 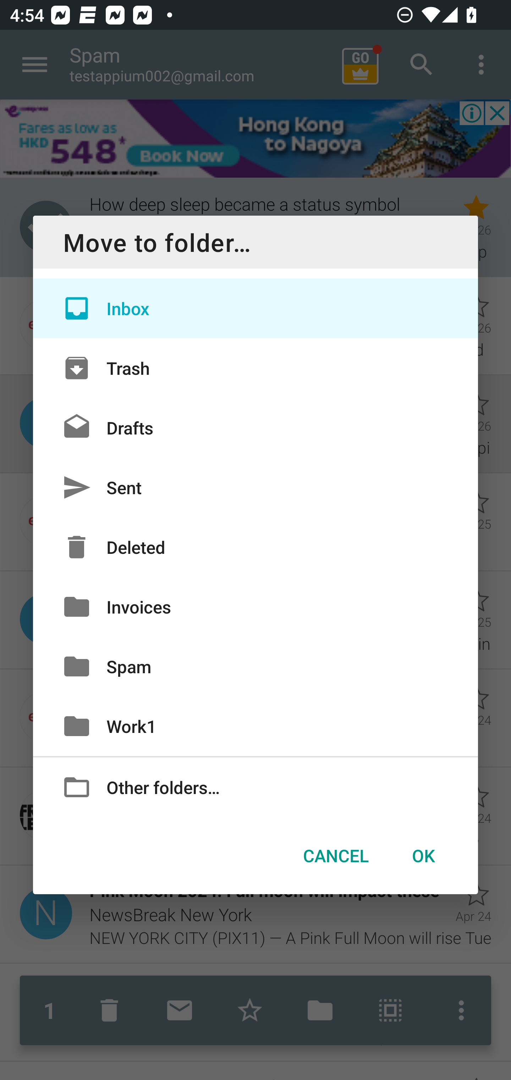 What do you see at coordinates (255, 606) in the screenshot?
I see `Invoices` at bounding box center [255, 606].